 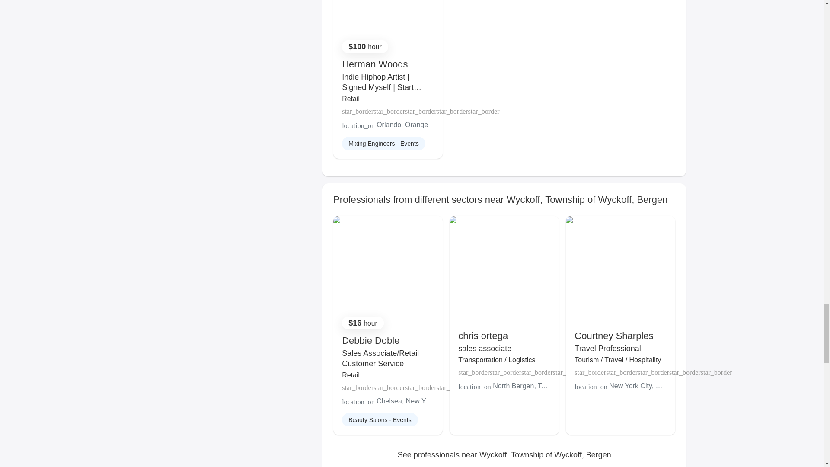 I want to click on Debbie Doble, so click(x=370, y=341).